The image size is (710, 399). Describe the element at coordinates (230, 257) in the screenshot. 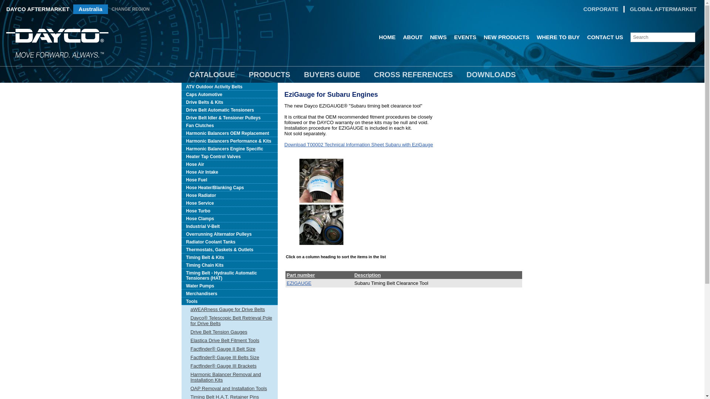

I see `Timing Belt & Kits` at that location.